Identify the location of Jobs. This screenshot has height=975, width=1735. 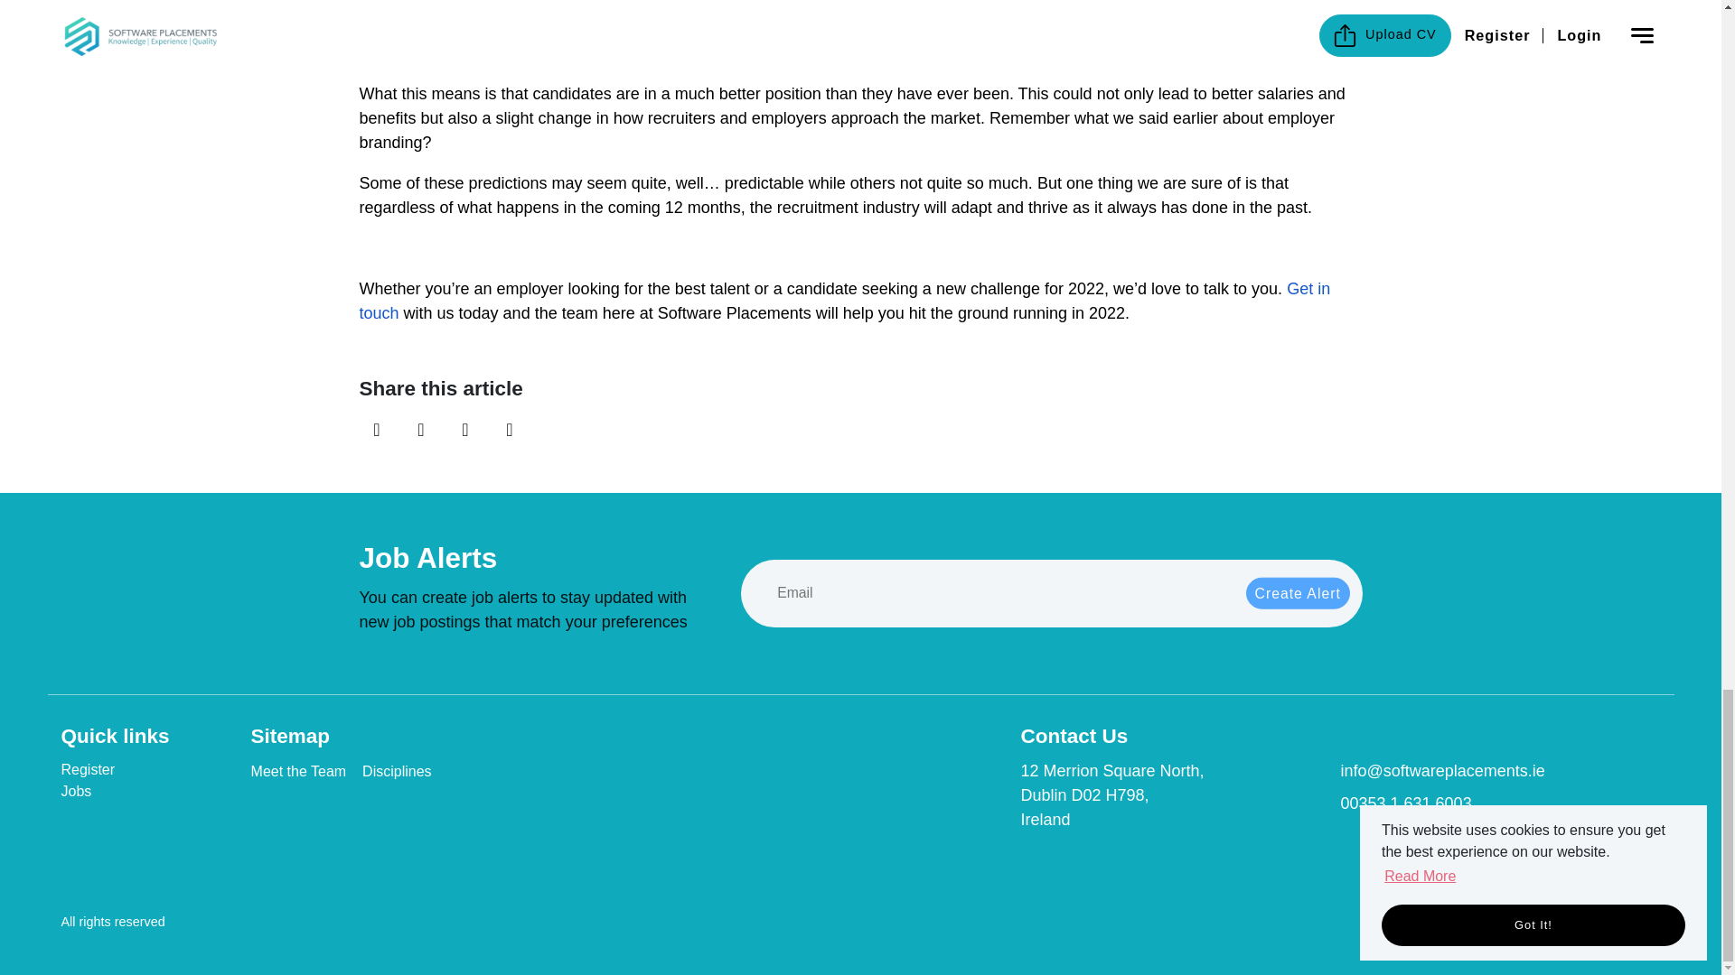
(116, 791).